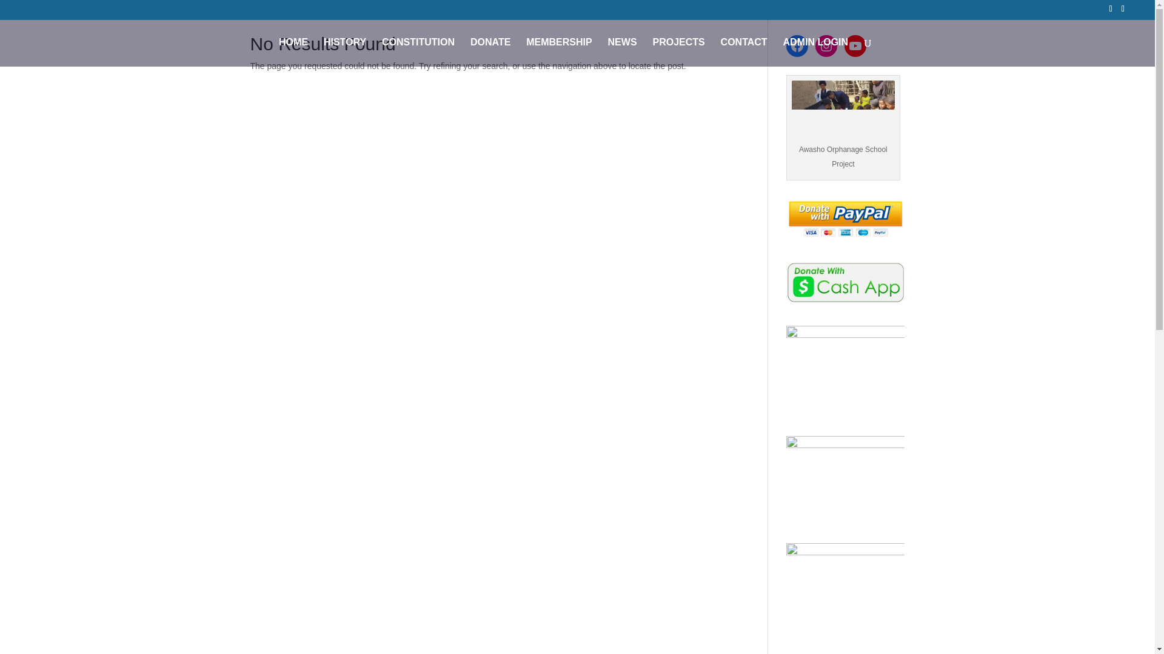 This screenshot has height=654, width=1164. Describe the element at coordinates (826, 46) in the screenshot. I see `Instagram` at that location.